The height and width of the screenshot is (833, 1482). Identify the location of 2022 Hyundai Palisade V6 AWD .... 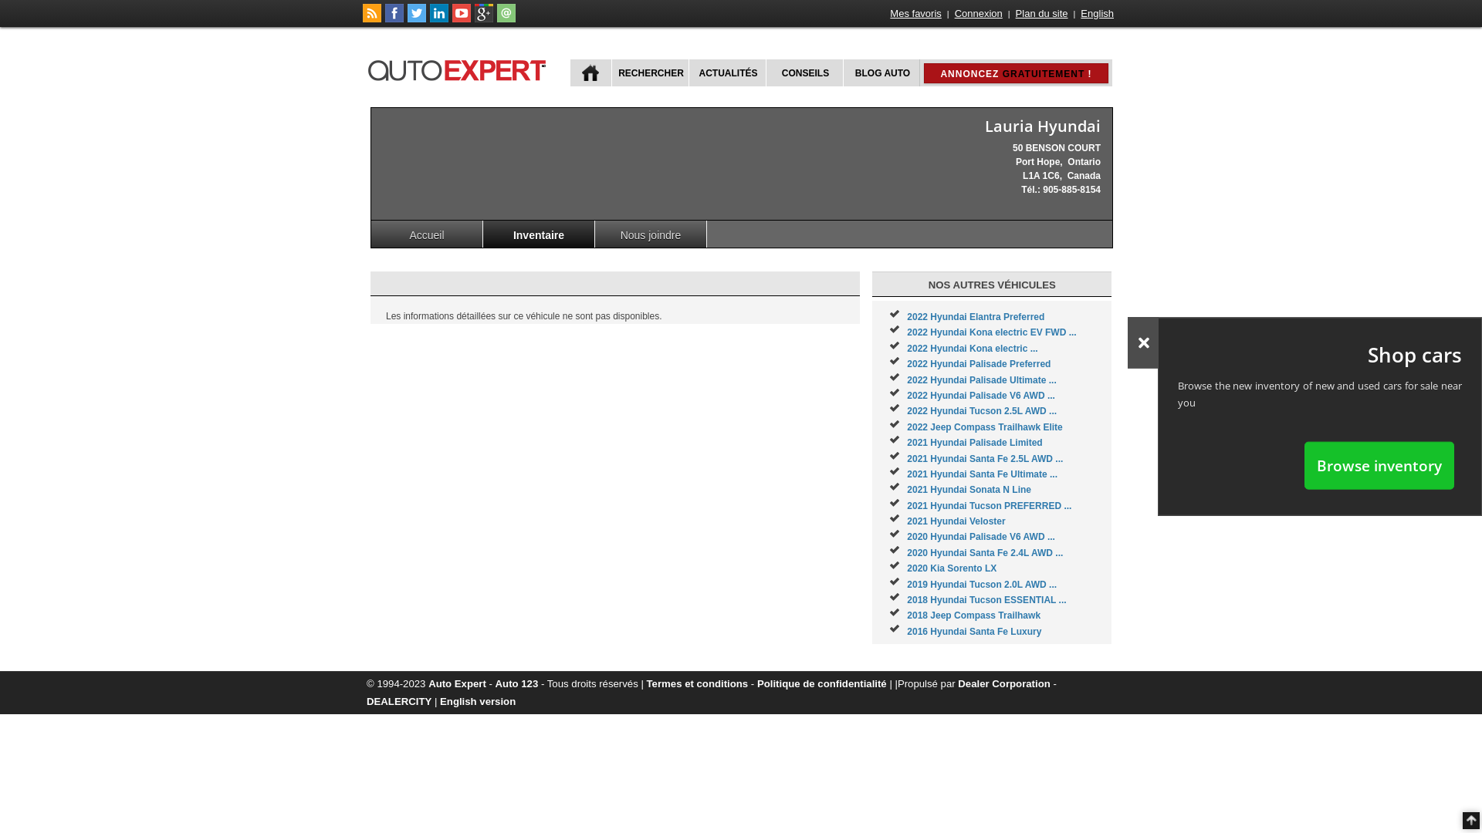
(981, 396).